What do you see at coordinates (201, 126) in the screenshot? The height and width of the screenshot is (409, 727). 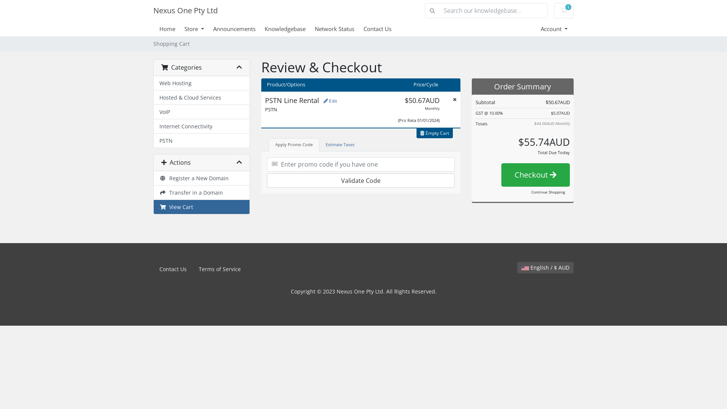 I see `Internet Connectivity` at bounding box center [201, 126].